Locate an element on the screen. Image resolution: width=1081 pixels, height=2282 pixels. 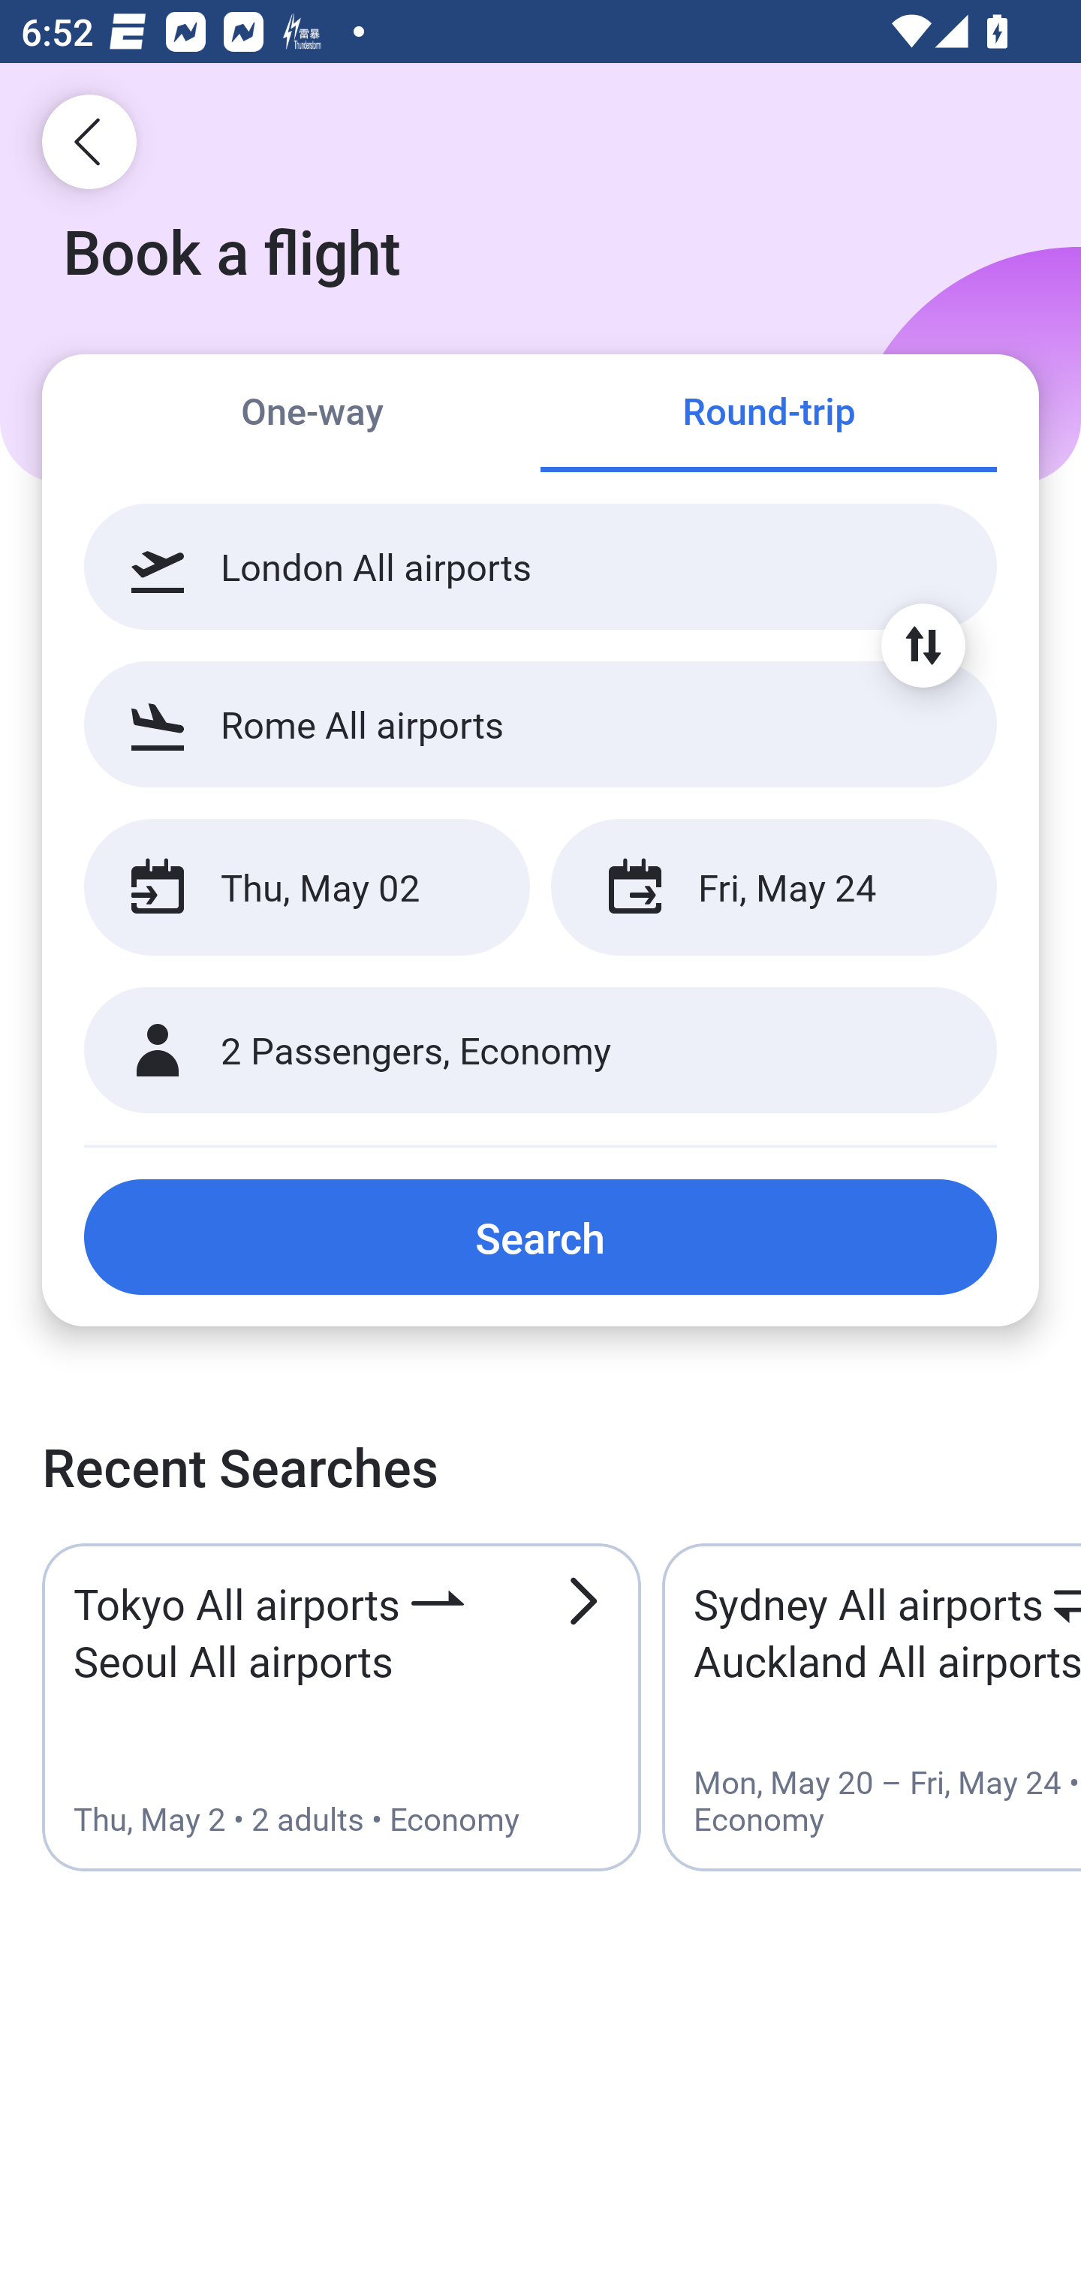
London All airports is located at coordinates (540, 567).